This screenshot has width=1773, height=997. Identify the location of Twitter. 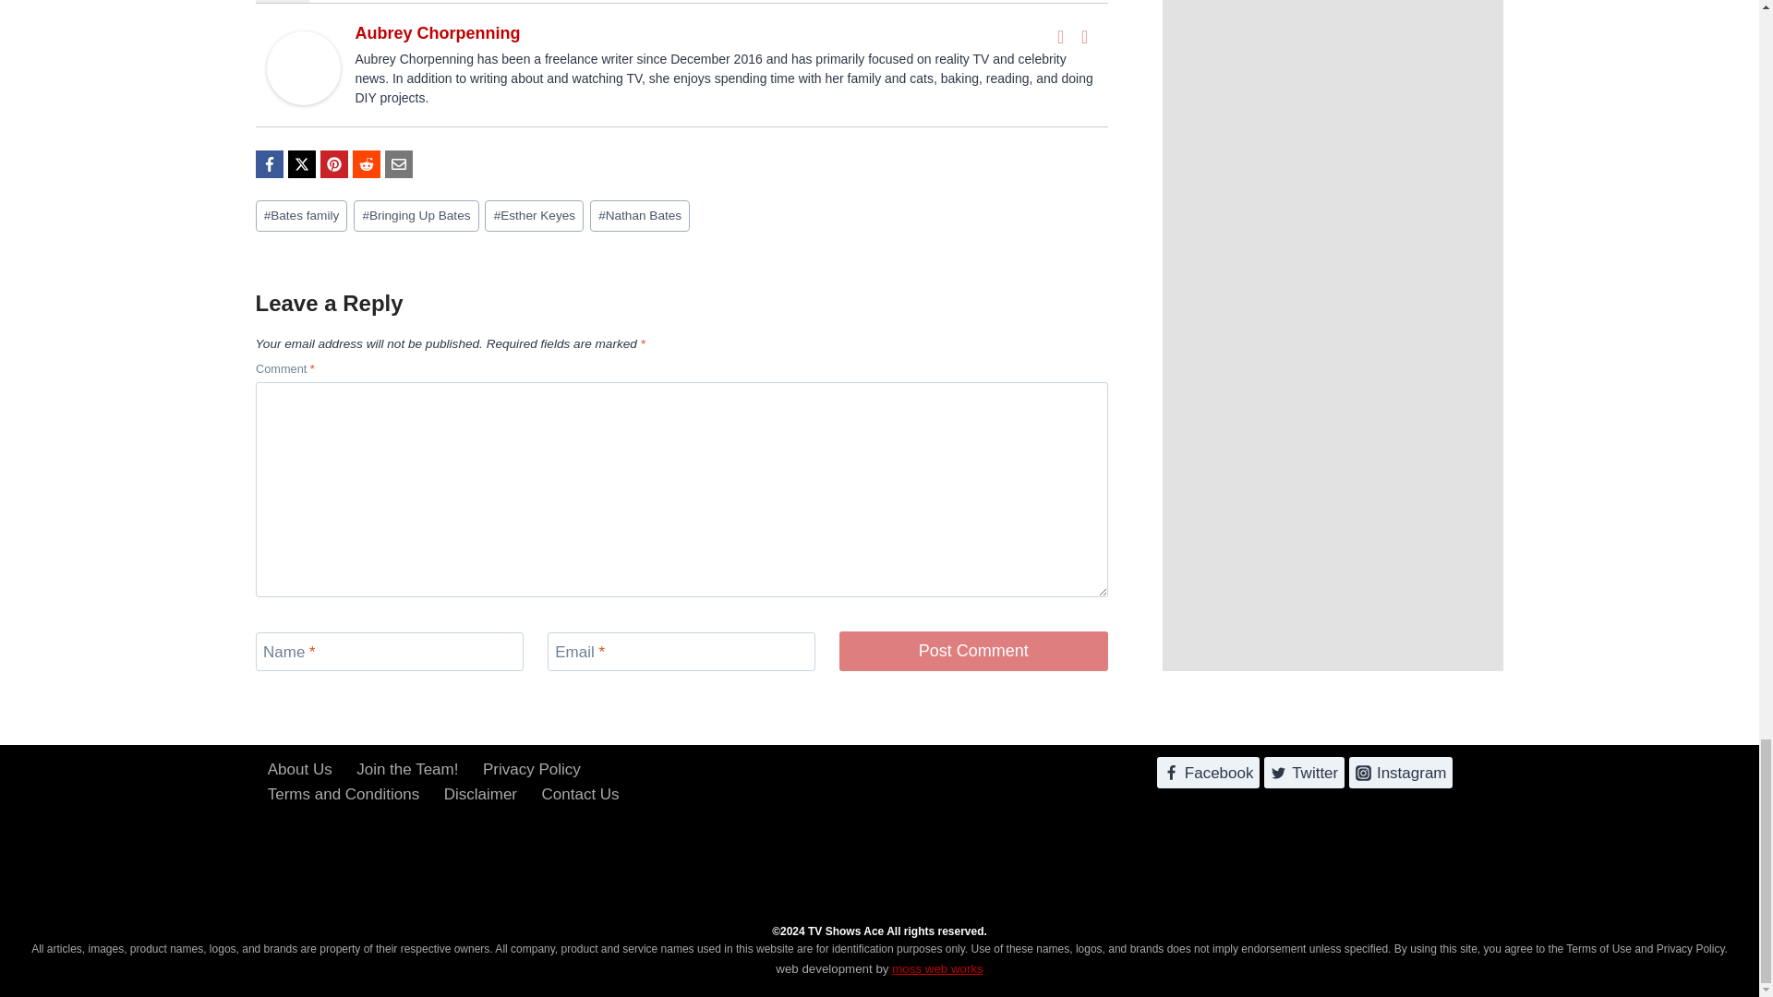
(1084, 37).